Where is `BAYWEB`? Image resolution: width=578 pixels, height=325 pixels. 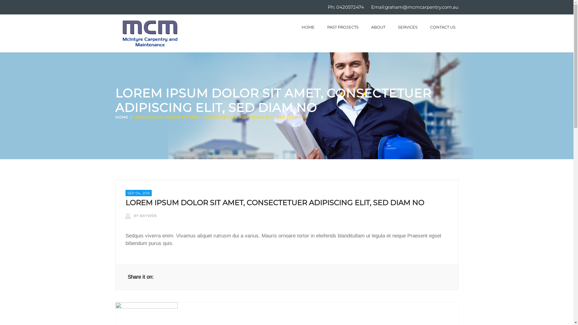 BAYWEB is located at coordinates (148, 215).